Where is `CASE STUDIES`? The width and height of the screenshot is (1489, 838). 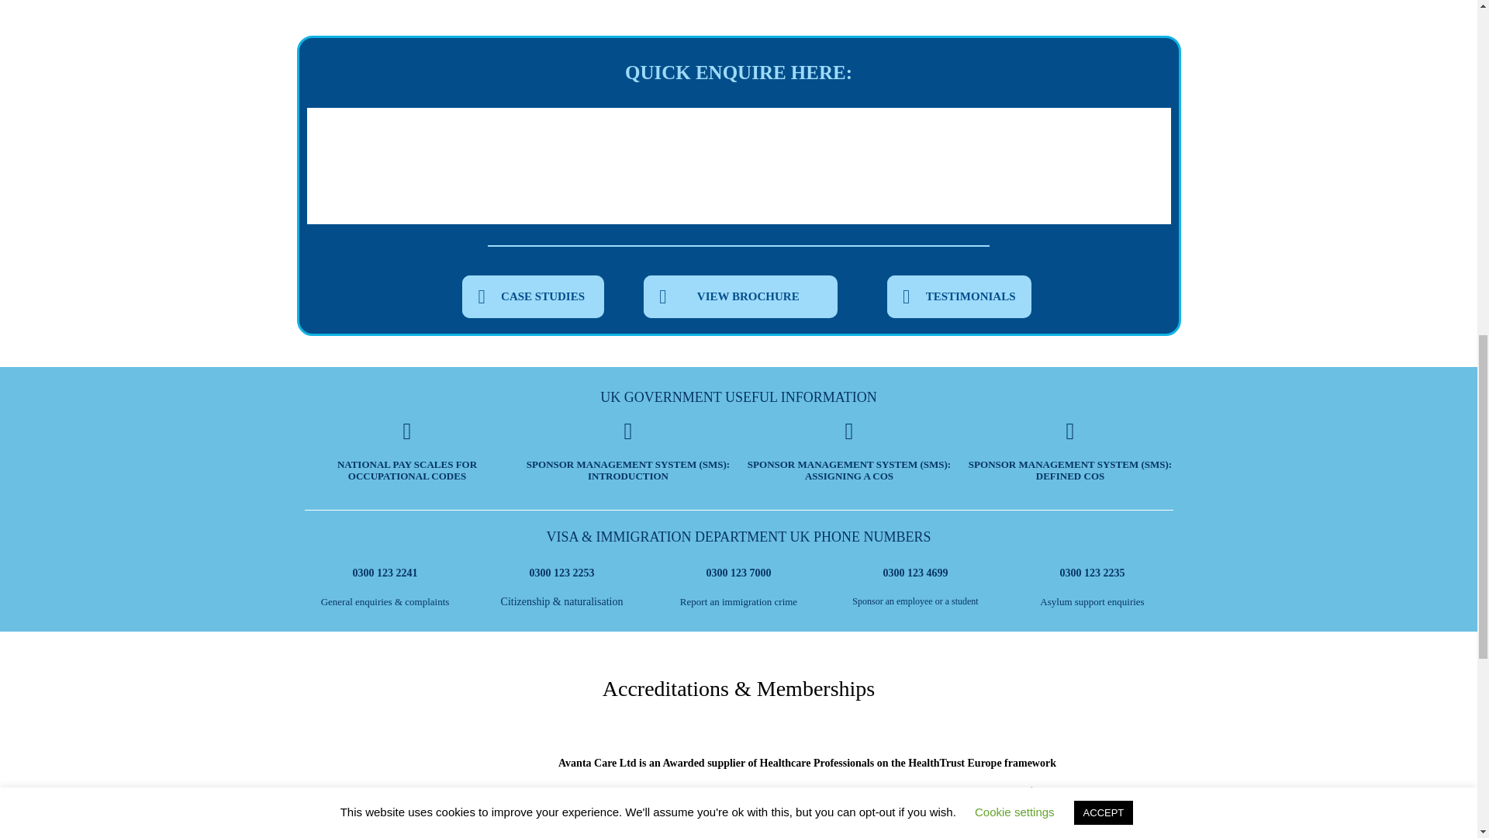
CASE STUDIES is located at coordinates (533, 296).